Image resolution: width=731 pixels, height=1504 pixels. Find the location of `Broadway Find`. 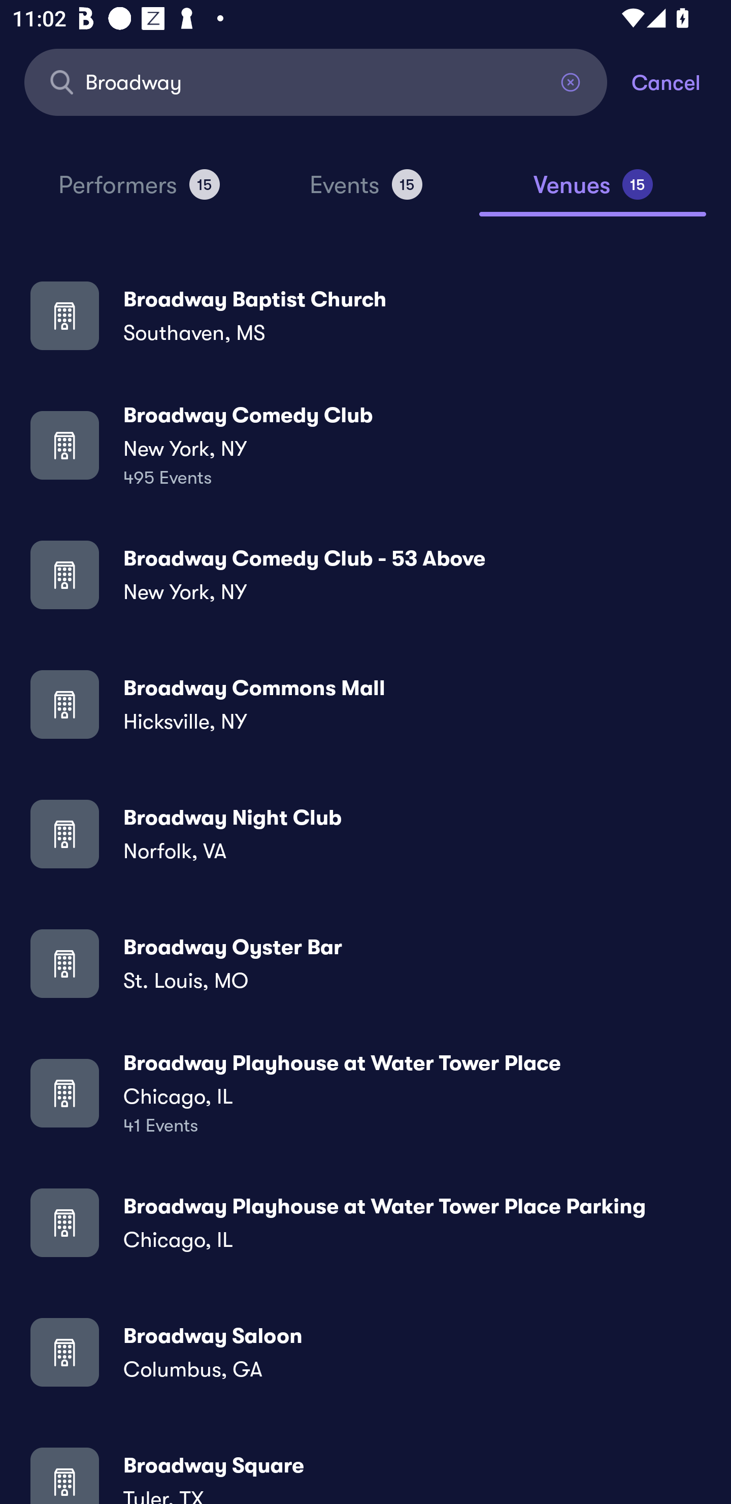

Broadway Find is located at coordinates (316, 81).